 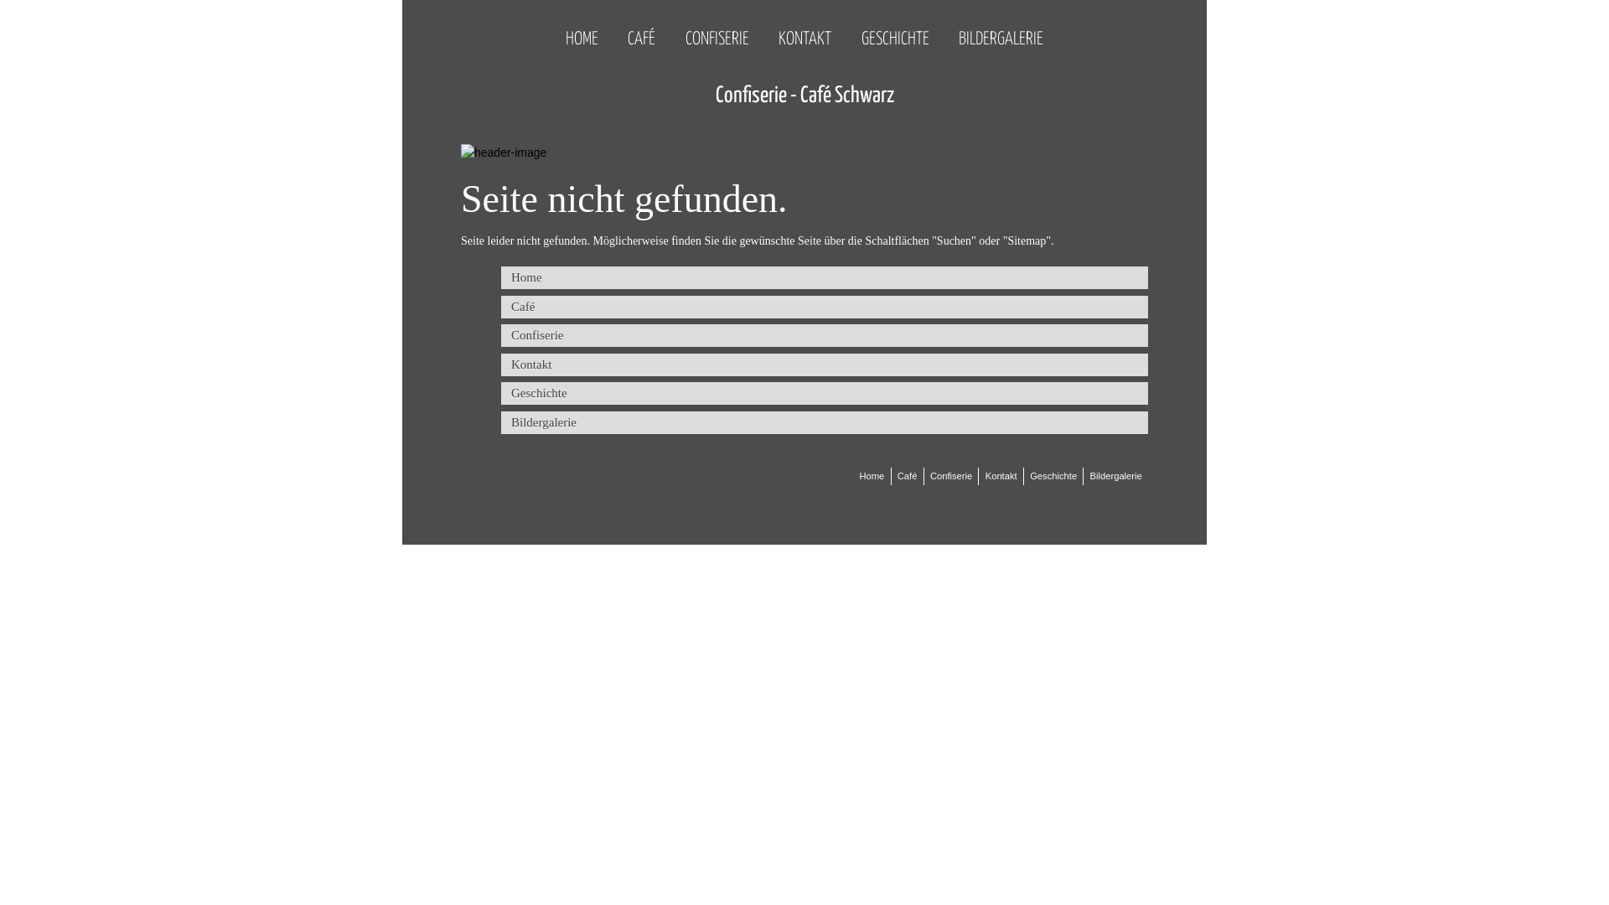 I want to click on Confiserie, so click(x=951, y=476).